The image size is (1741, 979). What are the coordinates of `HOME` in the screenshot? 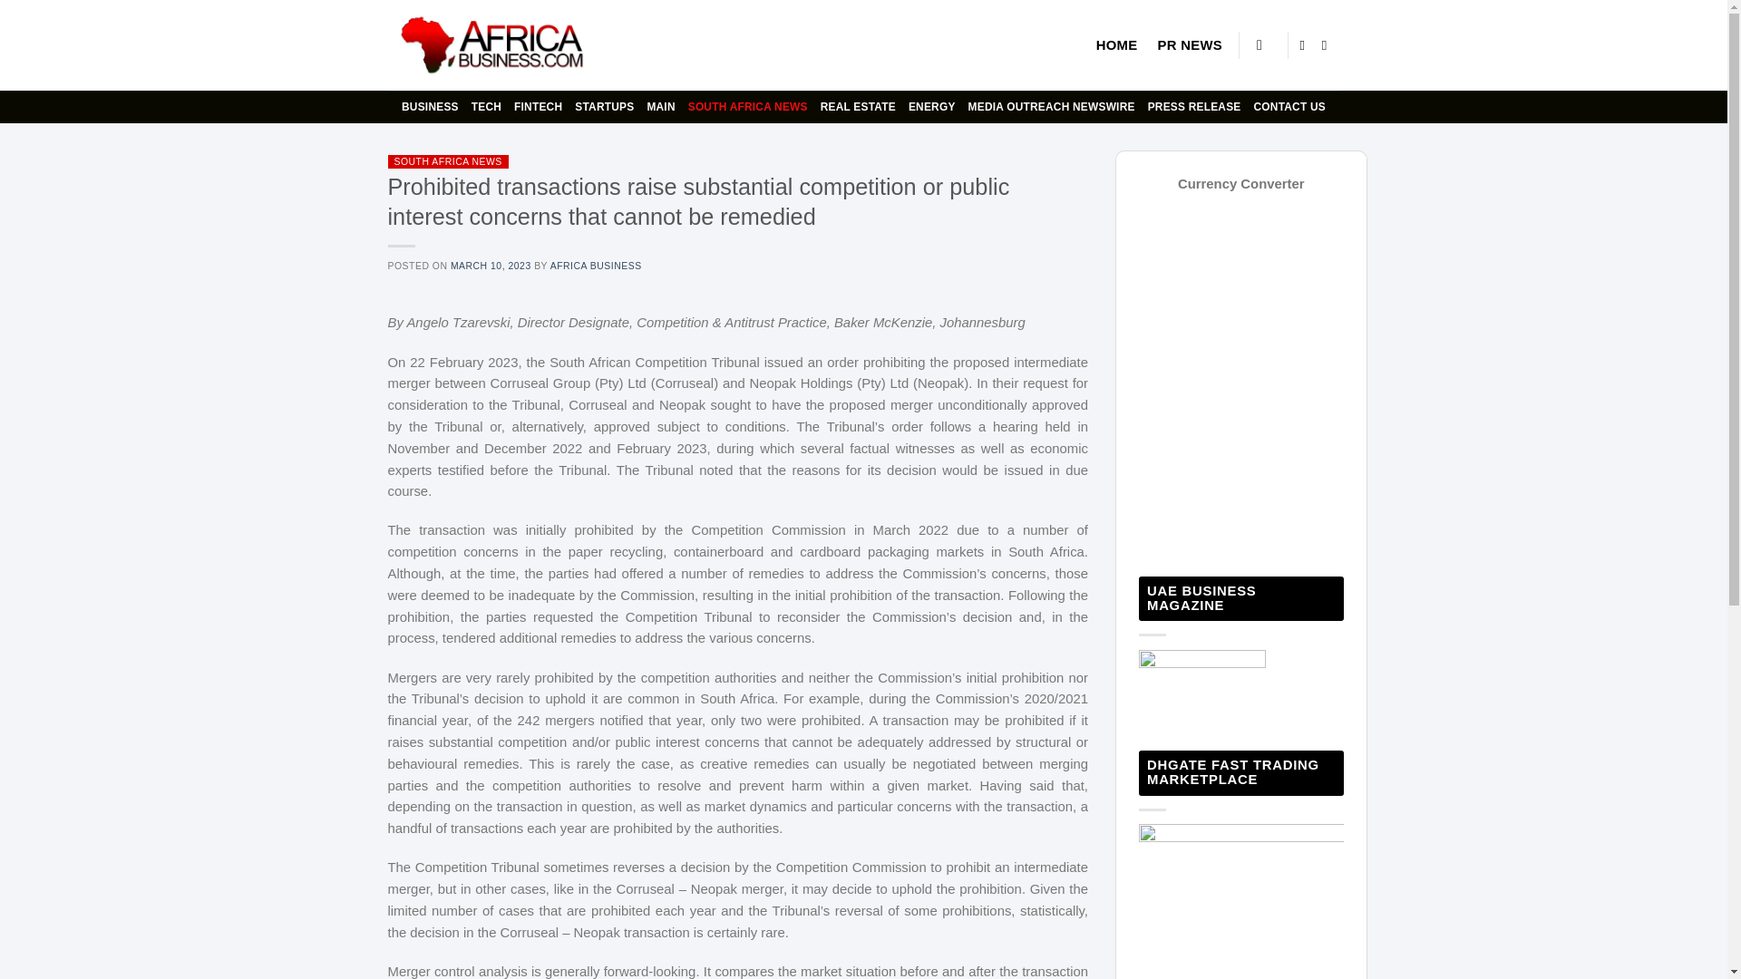 It's located at (1117, 45).